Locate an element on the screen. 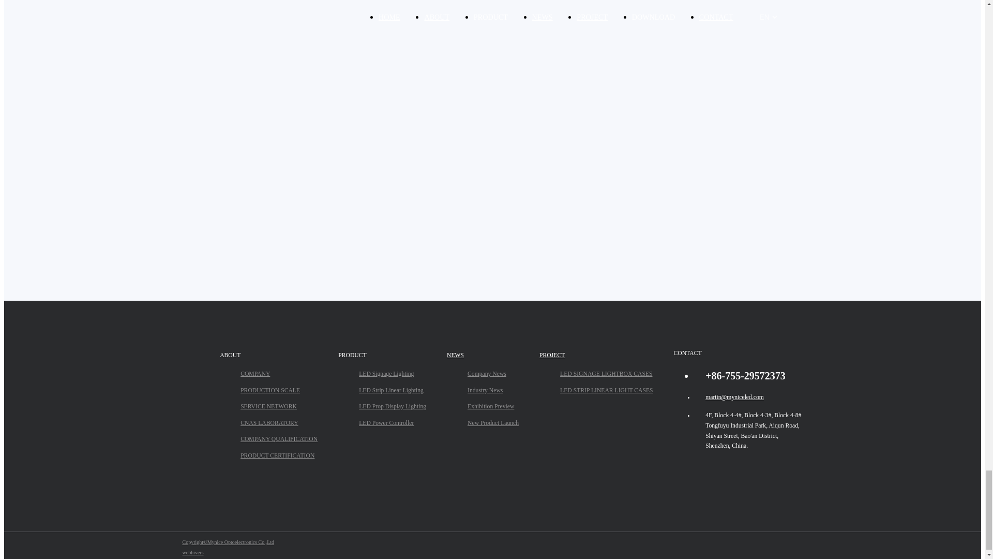  COMPANY QUALIFICATION is located at coordinates (279, 439).